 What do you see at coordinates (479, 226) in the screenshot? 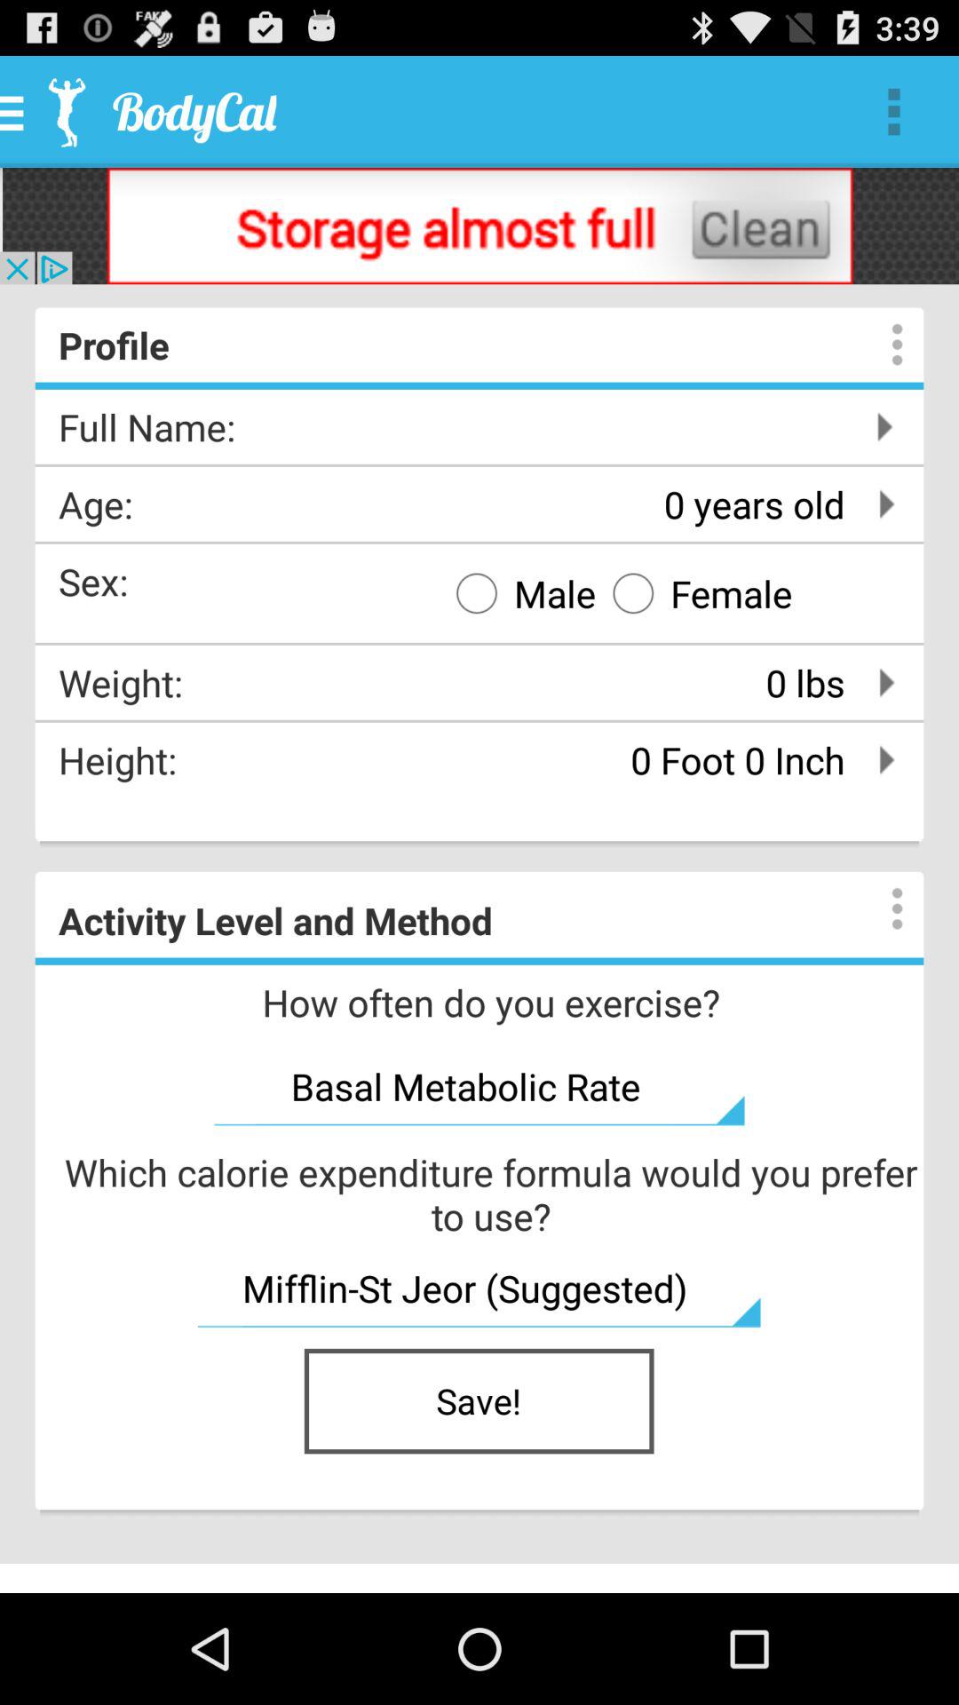
I see `load advert` at bounding box center [479, 226].